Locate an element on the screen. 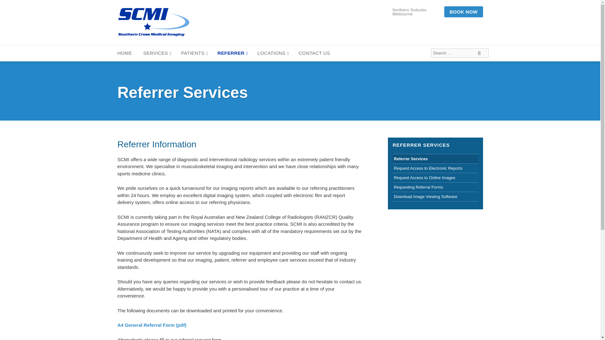 The height and width of the screenshot is (340, 605). Download Image Viewing Software is located at coordinates (435, 196).